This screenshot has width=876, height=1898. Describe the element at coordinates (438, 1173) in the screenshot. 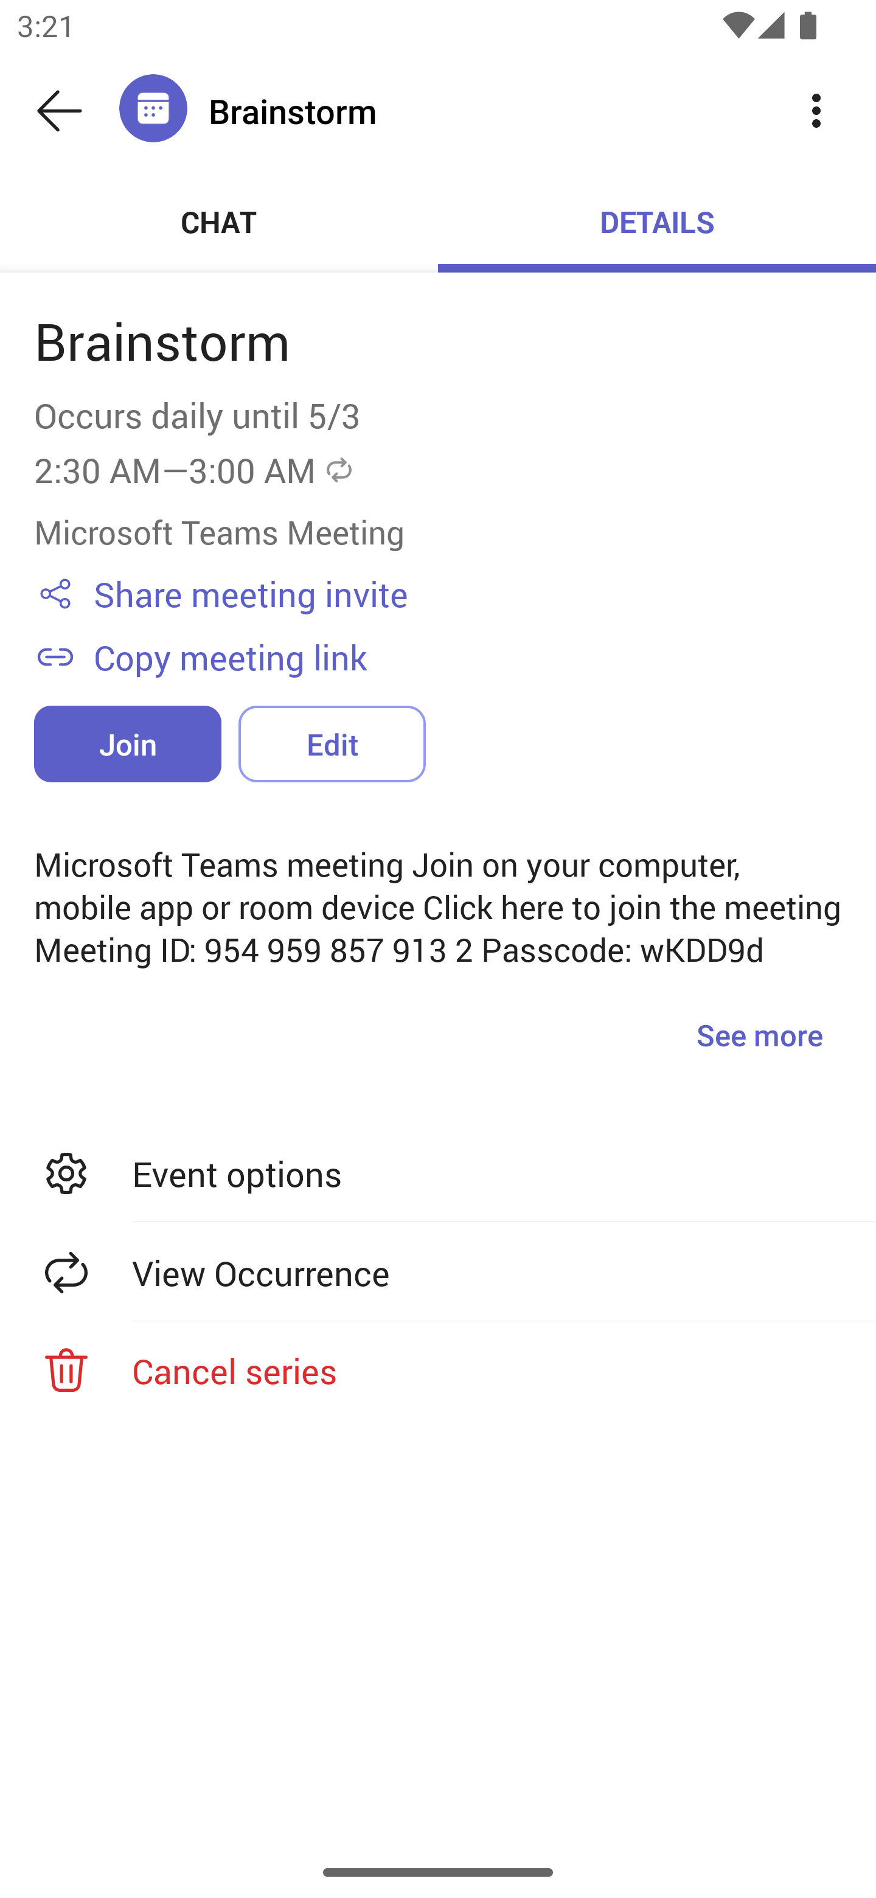

I see `Event options` at that location.